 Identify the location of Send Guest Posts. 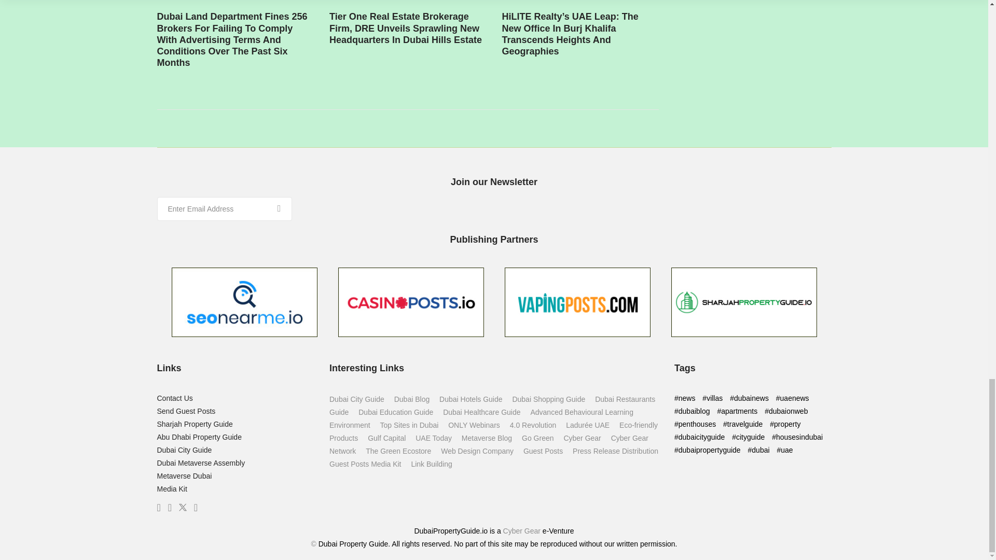
(186, 411).